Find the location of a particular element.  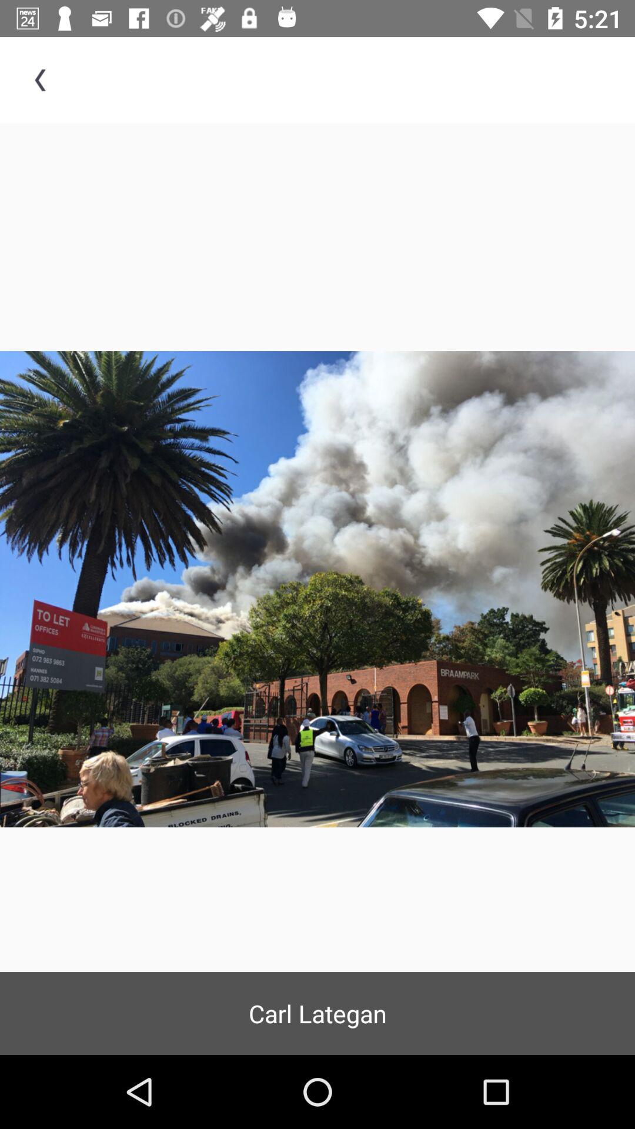

tap the icon at the top left corner is located at coordinates (43, 80).